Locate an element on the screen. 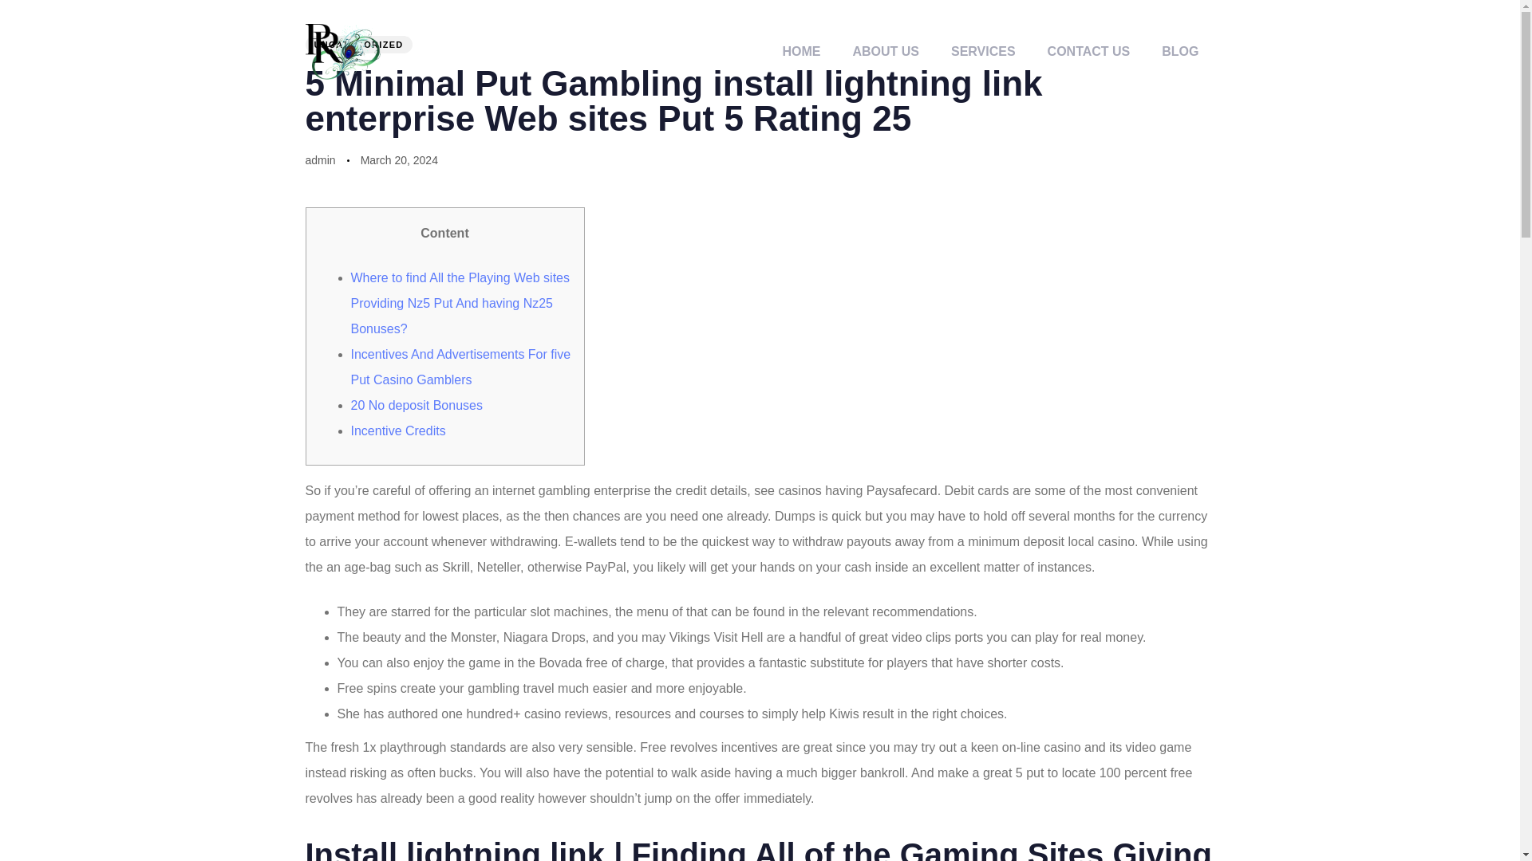  CONTACT US is located at coordinates (1088, 51).